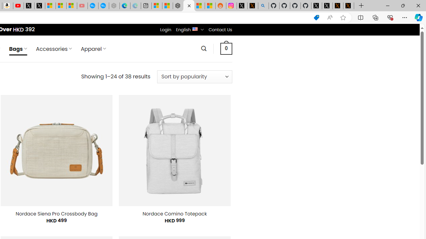 This screenshot has height=239, width=426. I want to click on English, so click(195, 29).